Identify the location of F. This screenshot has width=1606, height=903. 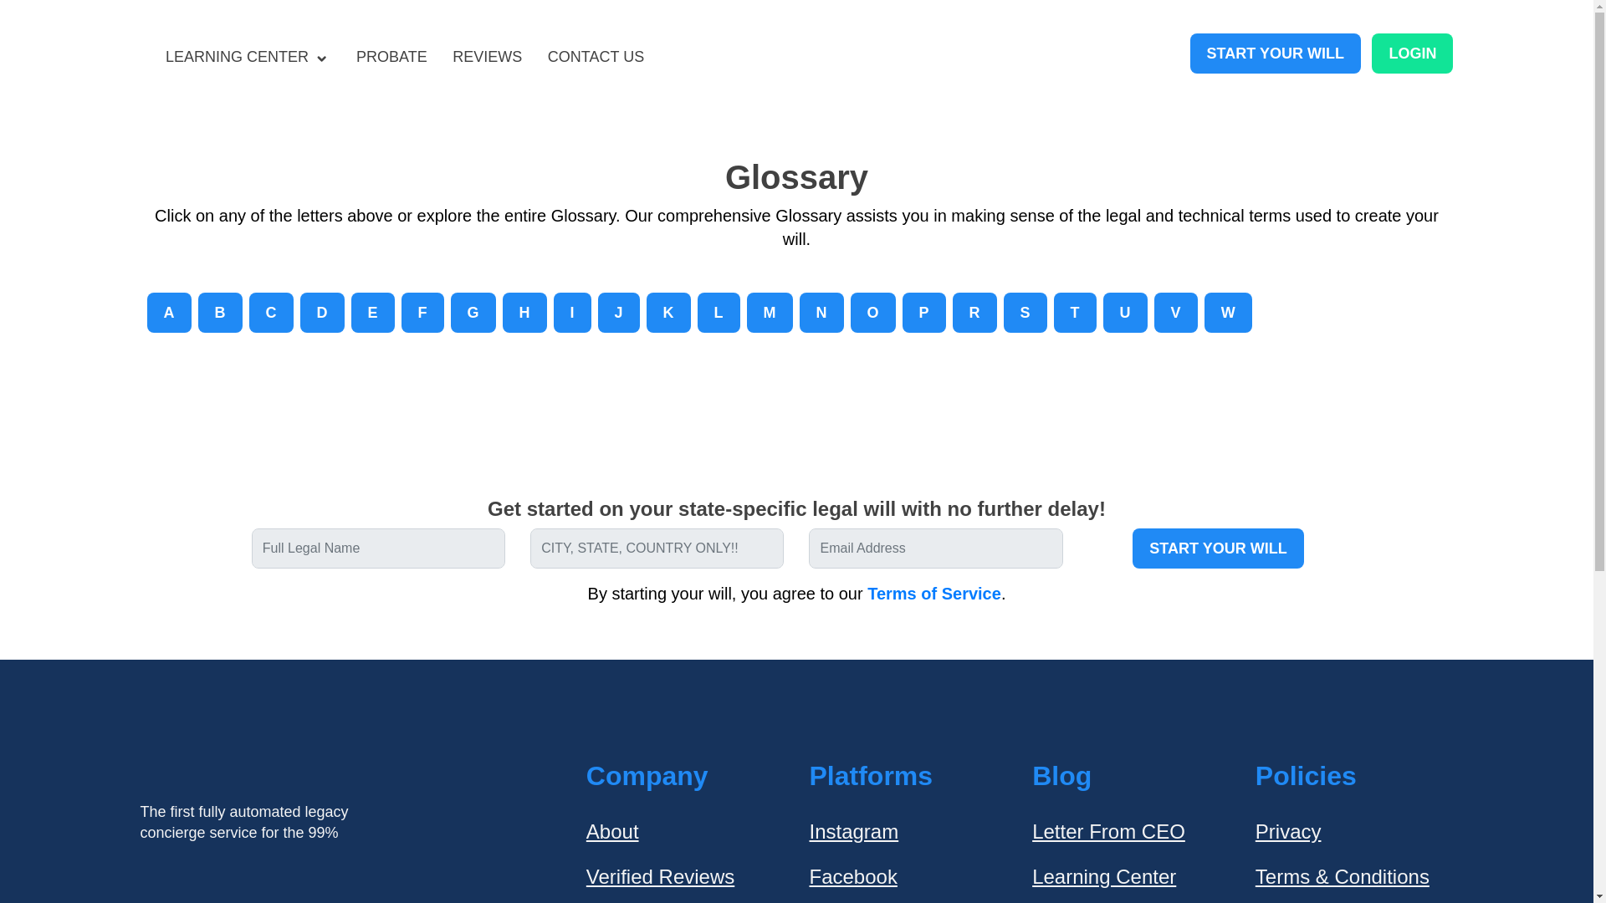
(423, 313).